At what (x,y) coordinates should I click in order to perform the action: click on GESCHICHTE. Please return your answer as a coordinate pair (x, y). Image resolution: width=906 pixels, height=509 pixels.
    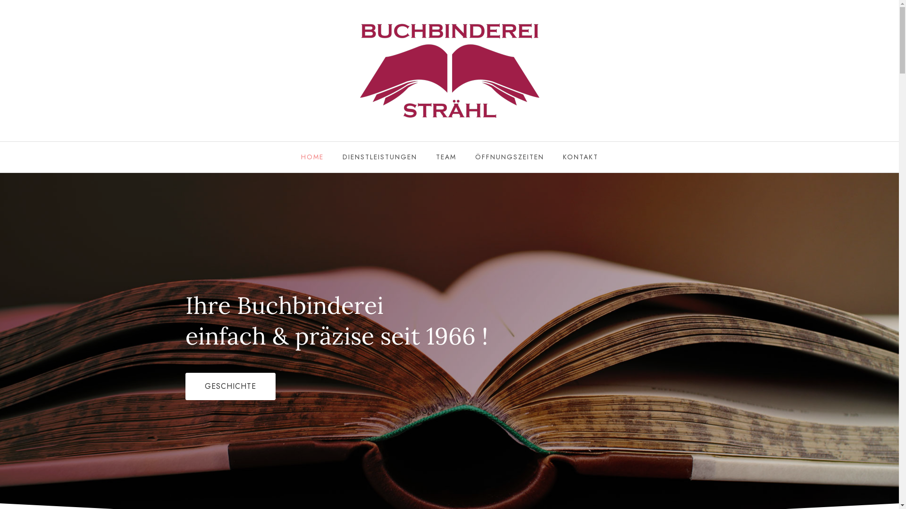
    Looking at the image, I should click on (230, 386).